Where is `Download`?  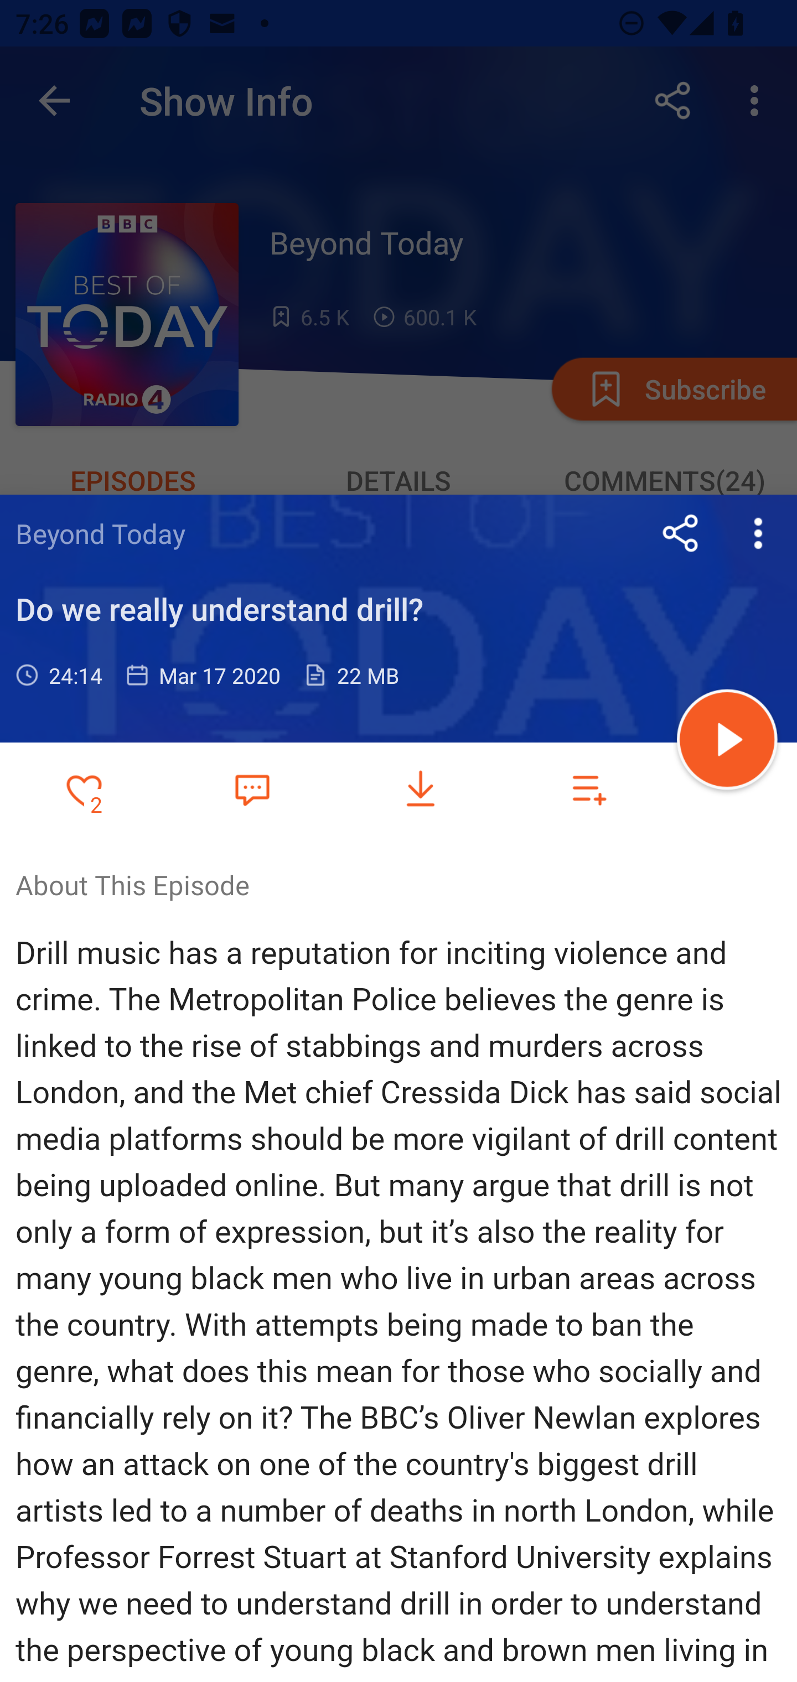 Download is located at coordinates (421, 789).